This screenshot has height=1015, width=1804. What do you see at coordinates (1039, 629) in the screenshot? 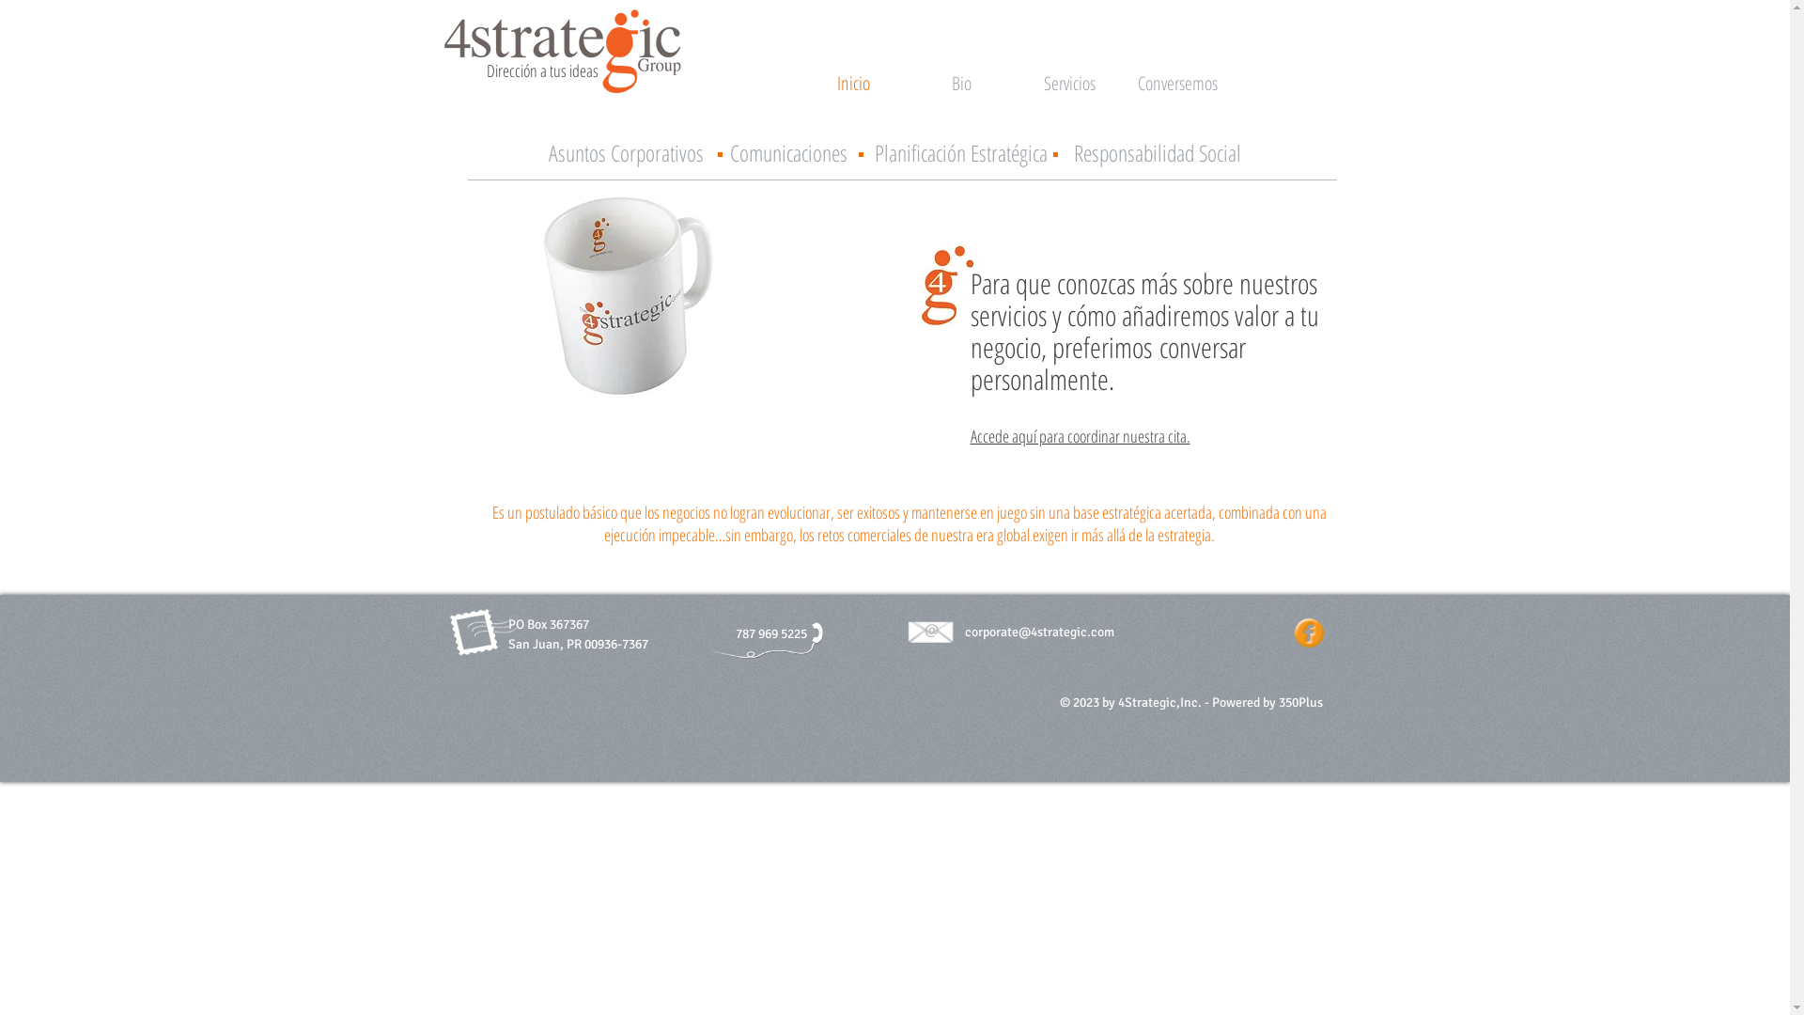
I see `corporate@4strategic.com` at bounding box center [1039, 629].